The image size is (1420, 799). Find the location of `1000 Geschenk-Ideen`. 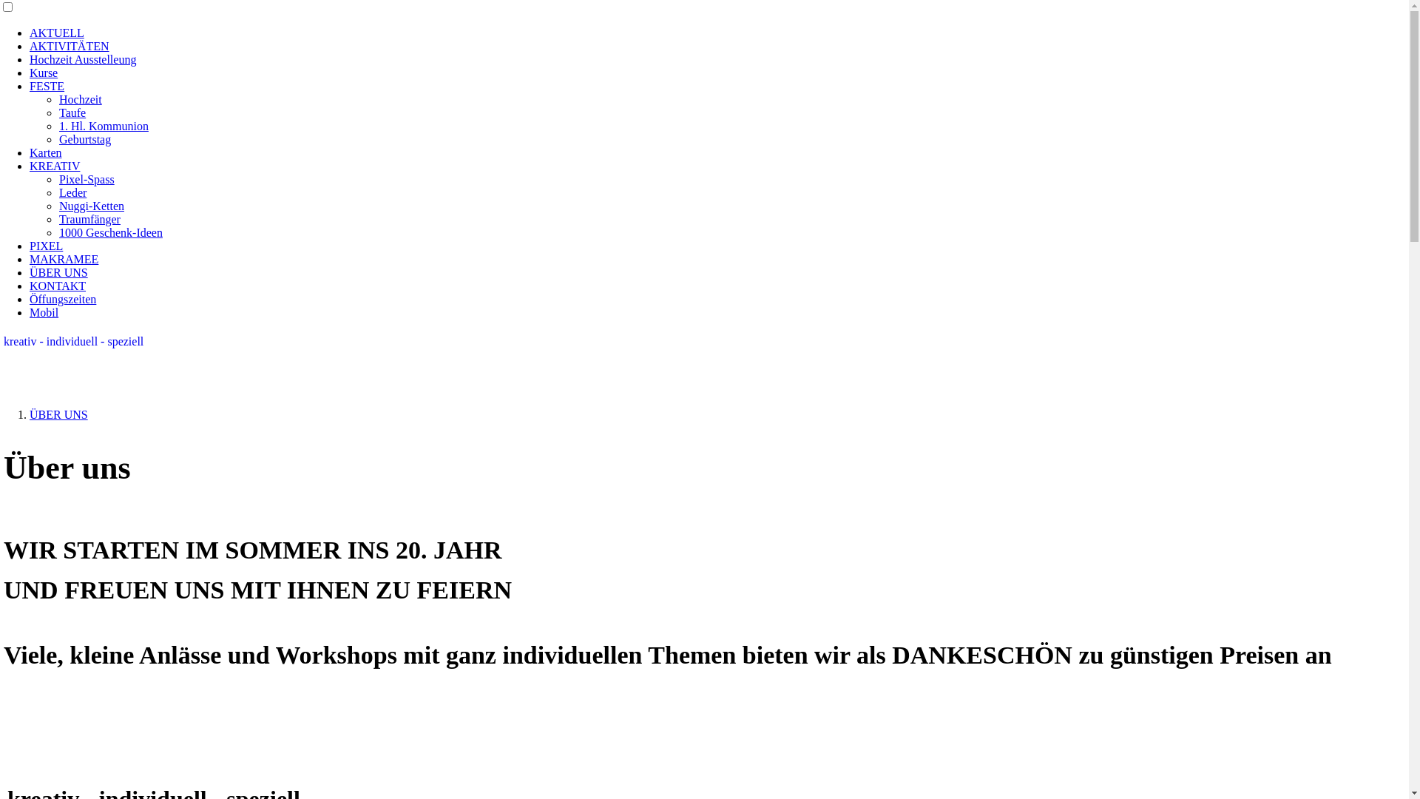

1000 Geschenk-Ideen is located at coordinates (111, 232).